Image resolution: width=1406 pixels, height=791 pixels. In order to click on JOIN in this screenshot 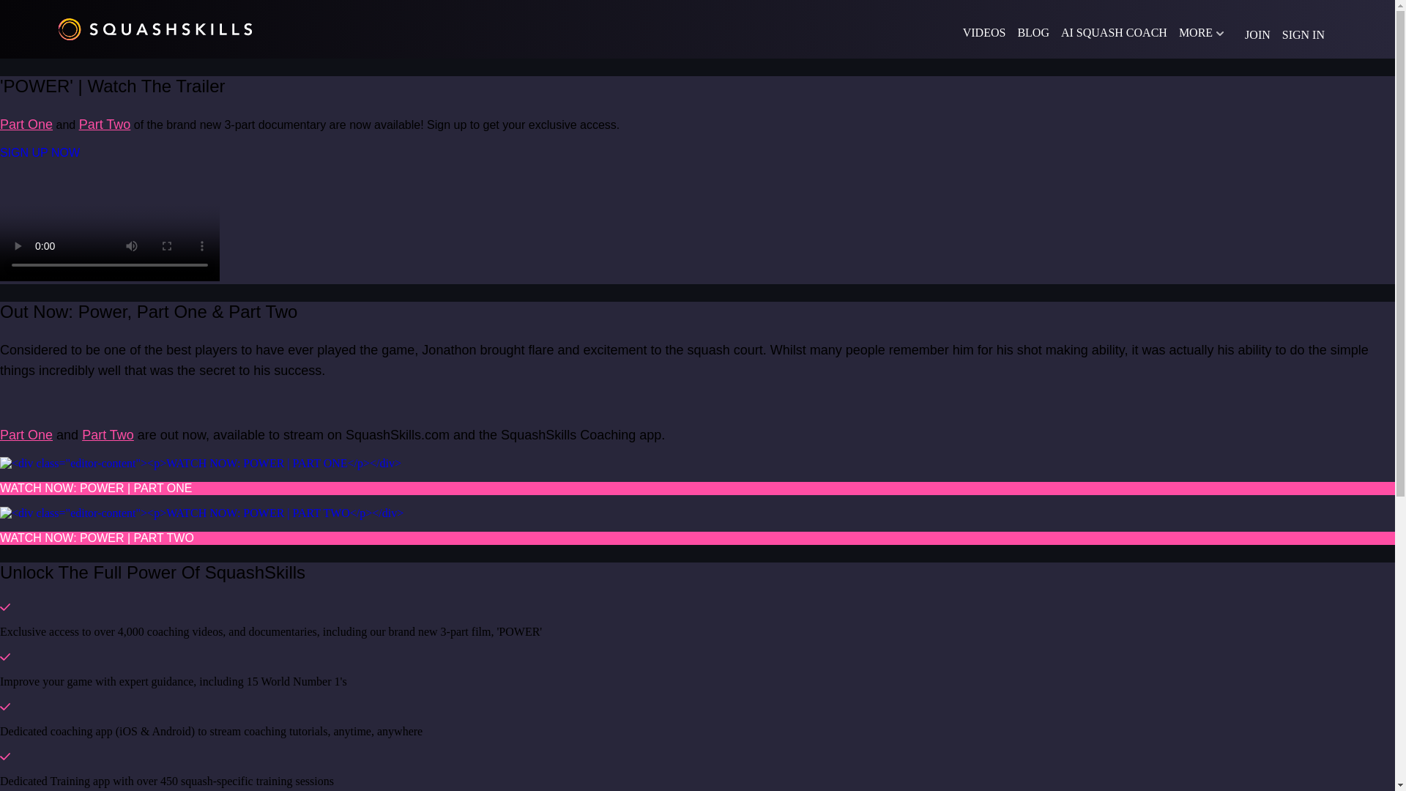, I will do `click(1257, 34)`.